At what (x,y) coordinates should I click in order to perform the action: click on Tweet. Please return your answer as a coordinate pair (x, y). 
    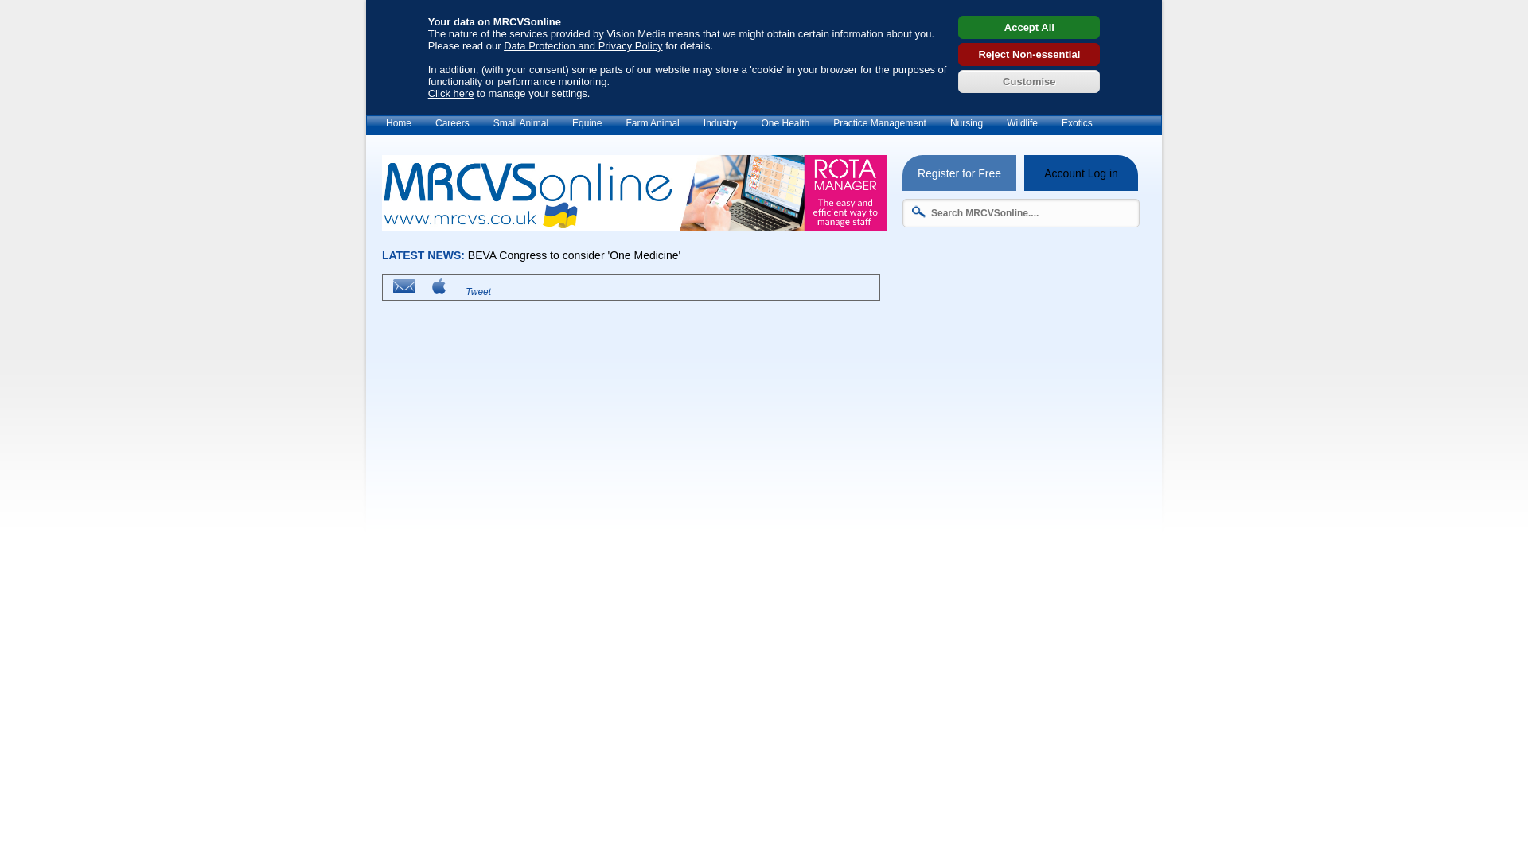
    Looking at the image, I should click on (476, 291).